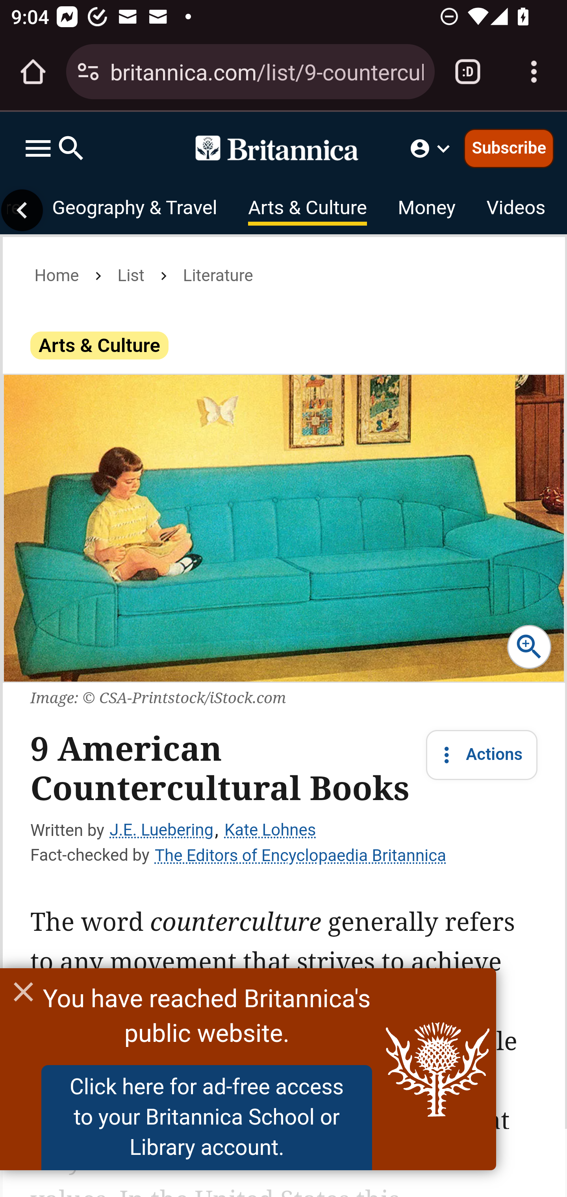 This screenshot has width=567, height=1197. I want to click on Subscribe, so click(509, 148).